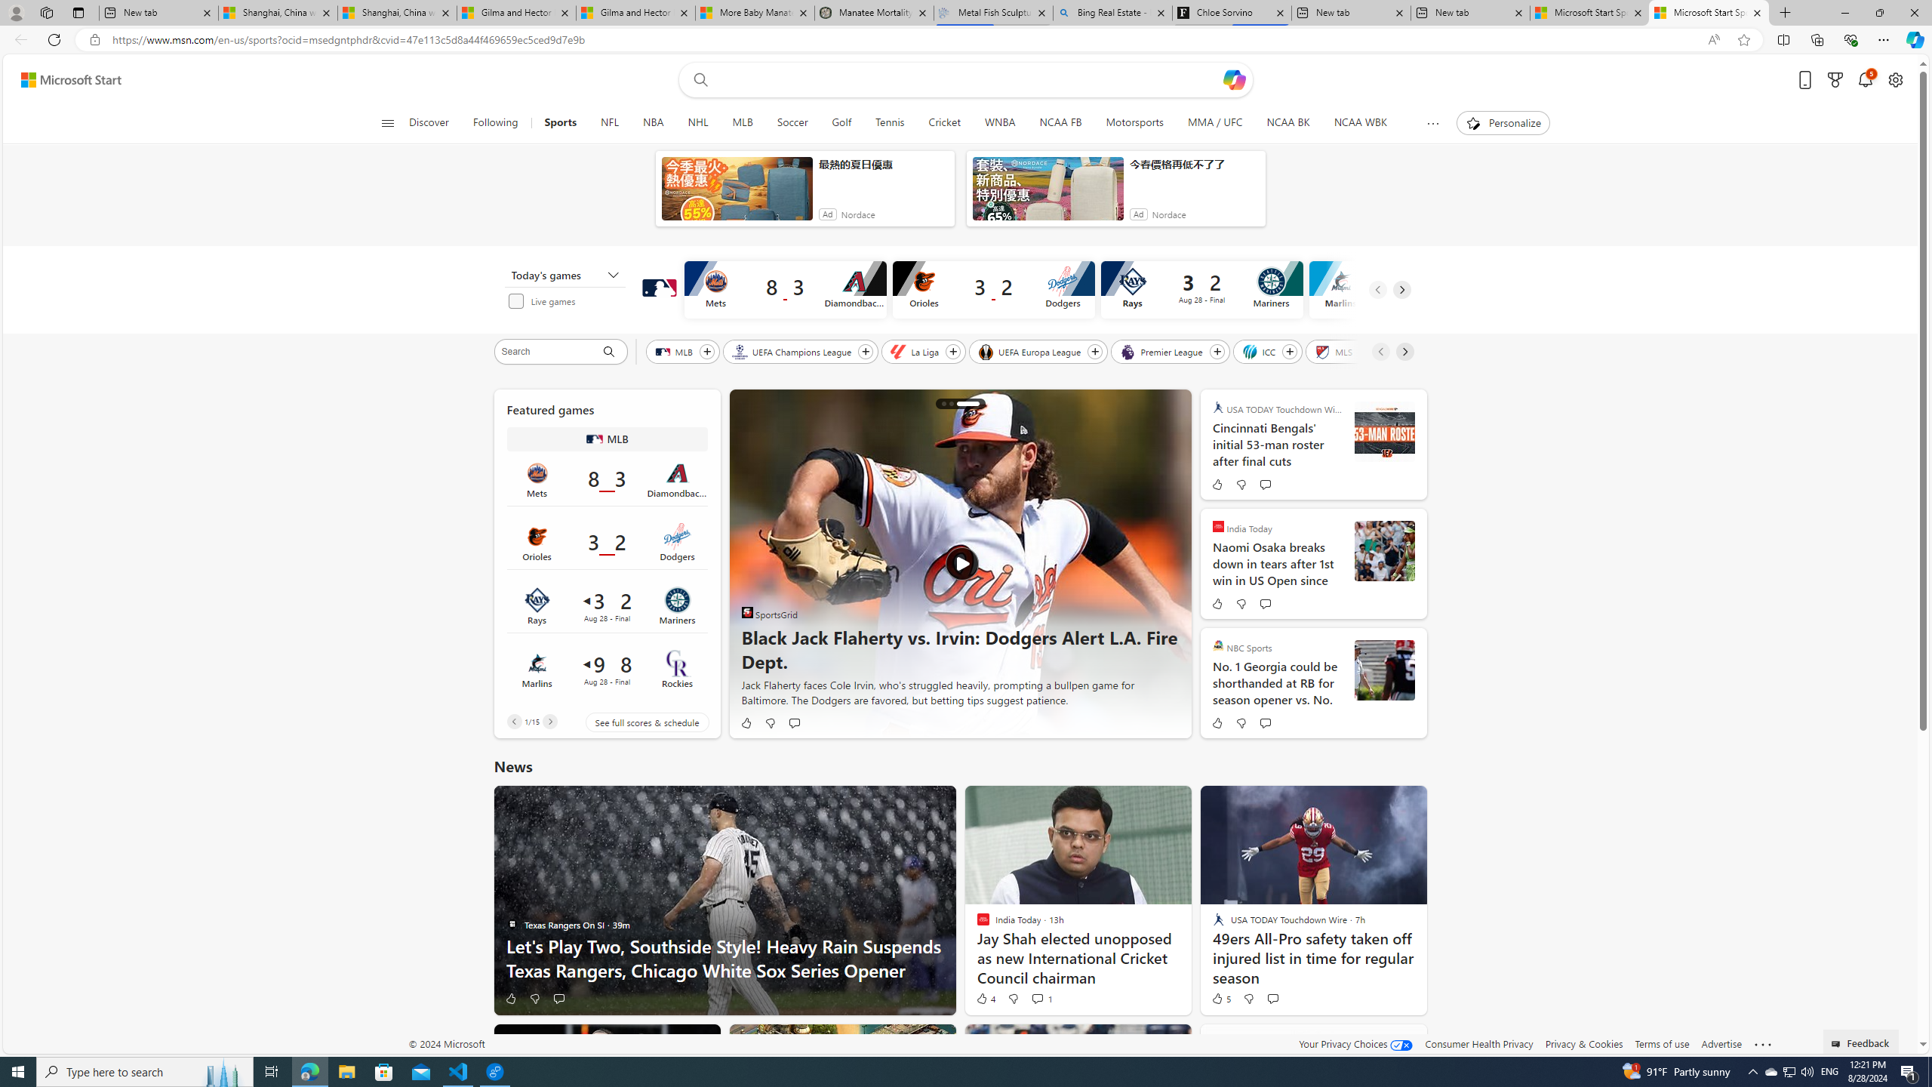 Image resolution: width=1932 pixels, height=1087 pixels. I want to click on NHL, so click(698, 123).